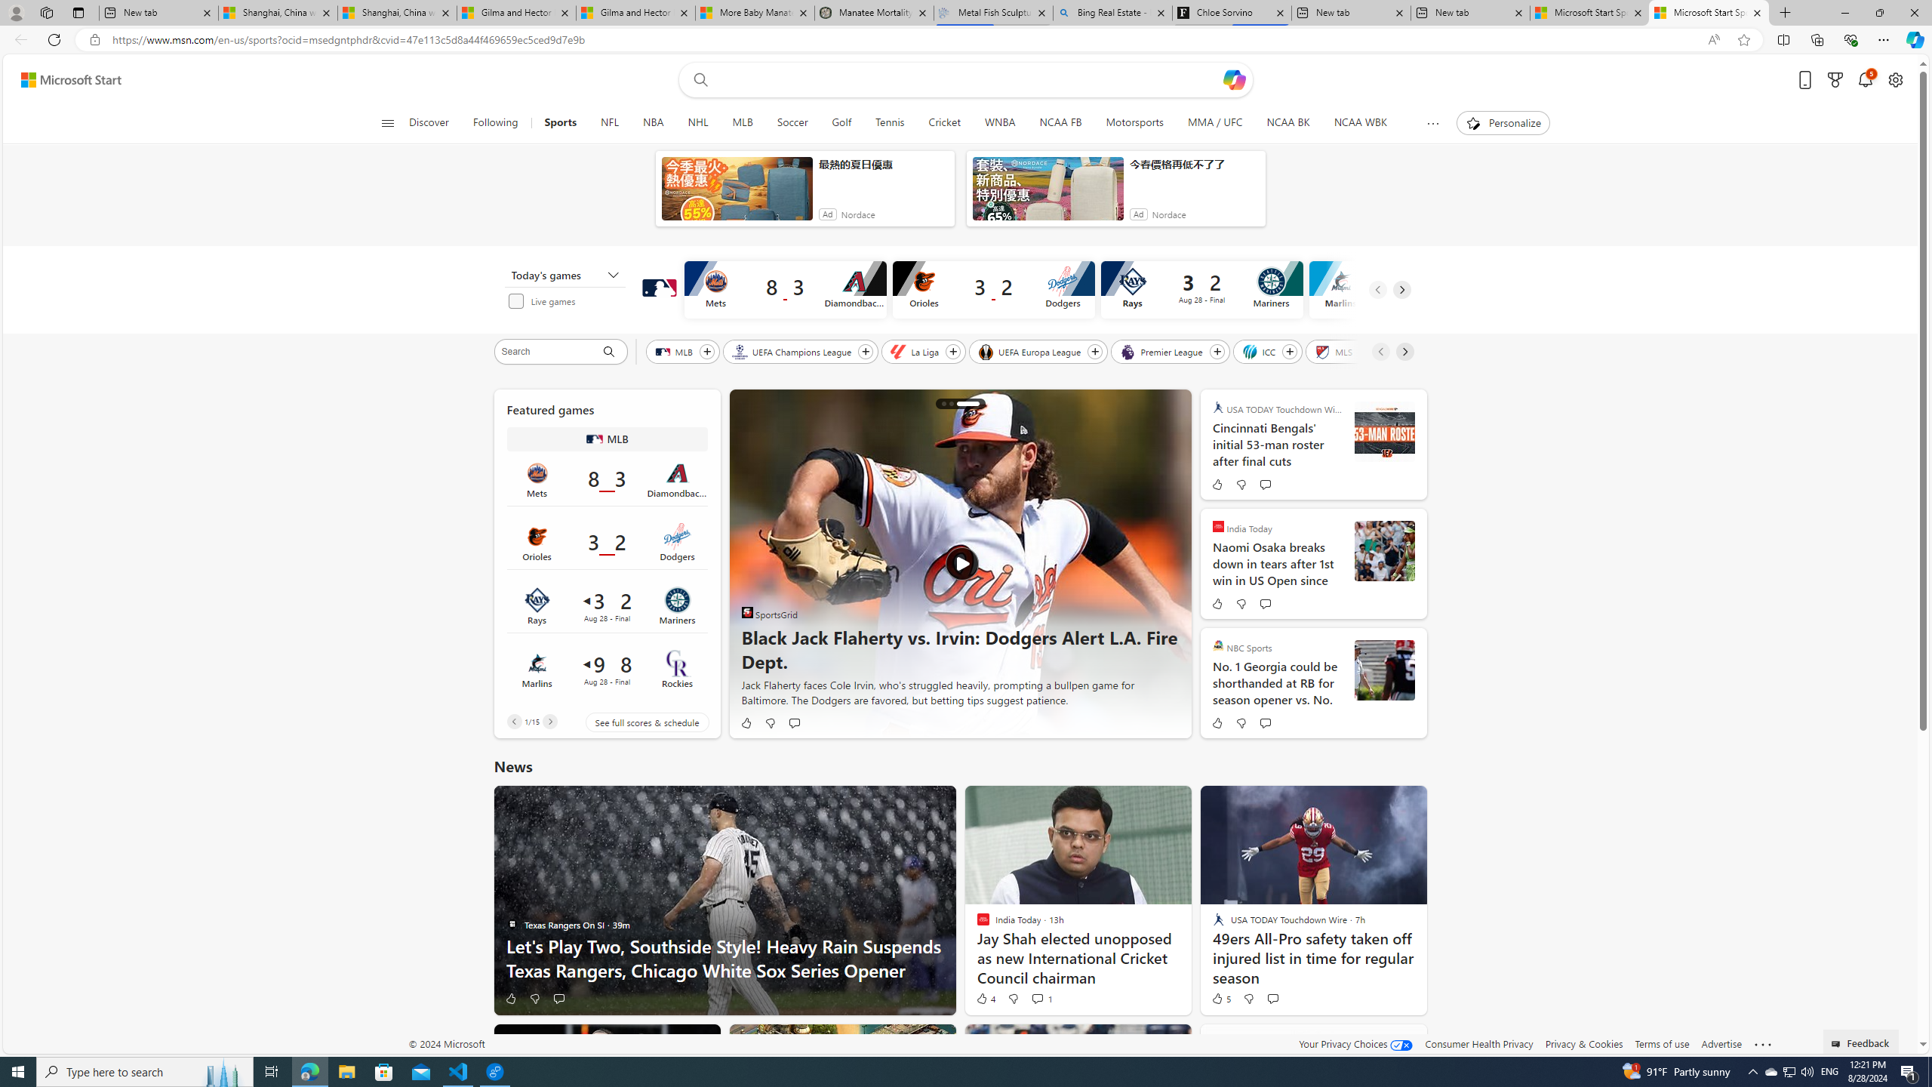 Image resolution: width=1932 pixels, height=1087 pixels. I want to click on NHL, so click(698, 123).